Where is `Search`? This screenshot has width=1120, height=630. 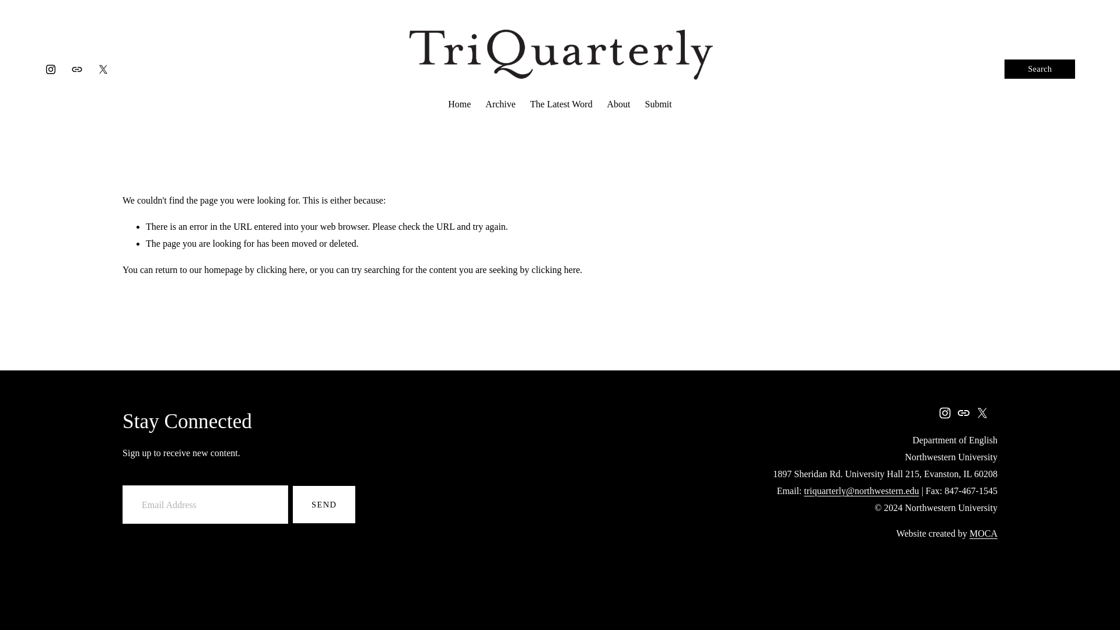 Search is located at coordinates (1039, 69).